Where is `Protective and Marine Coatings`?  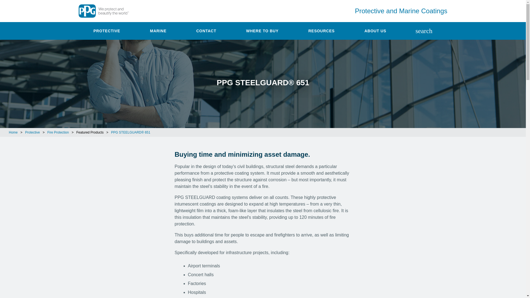 Protective and Marine Coatings is located at coordinates (397, 11).